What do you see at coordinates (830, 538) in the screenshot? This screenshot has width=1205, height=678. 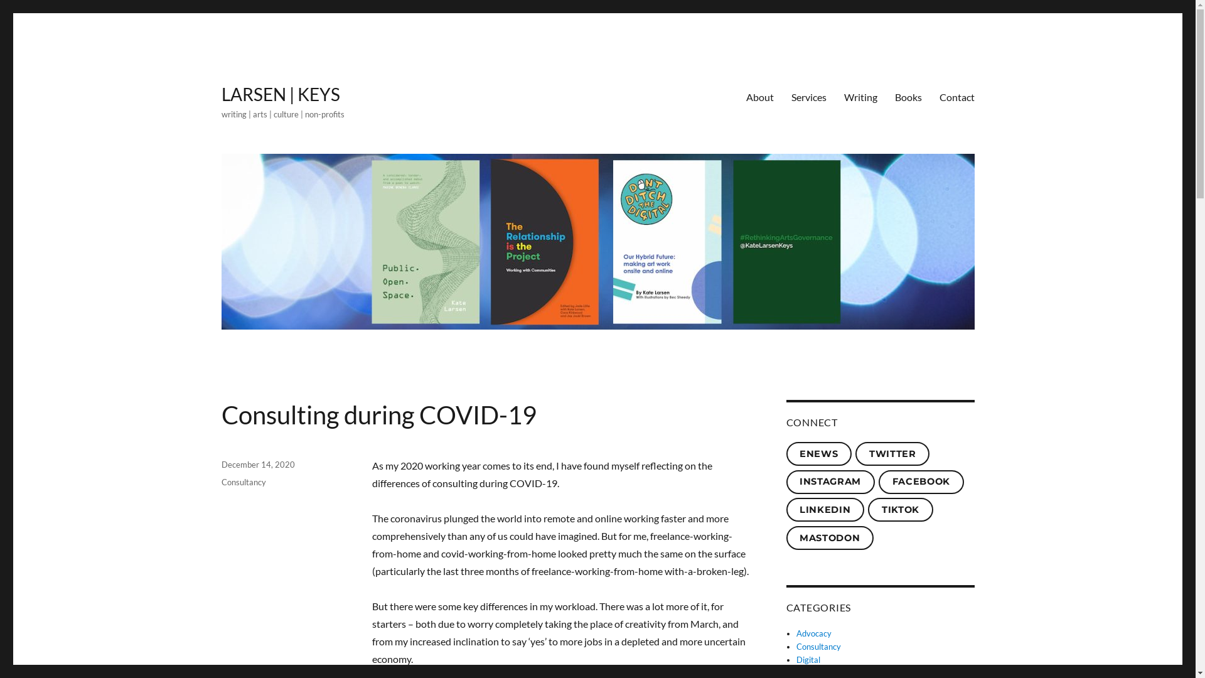 I see `MASTODON` at bounding box center [830, 538].